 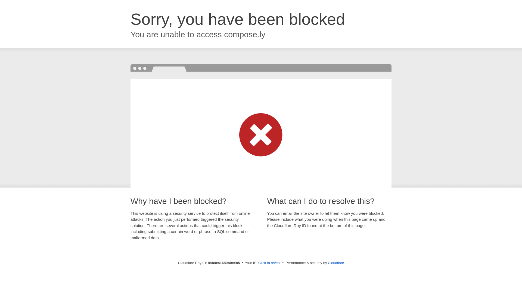 What do you see at coordinates (336, 263) in the screenshot?
I see `Cloudflare` at bounding box center [336, 263].